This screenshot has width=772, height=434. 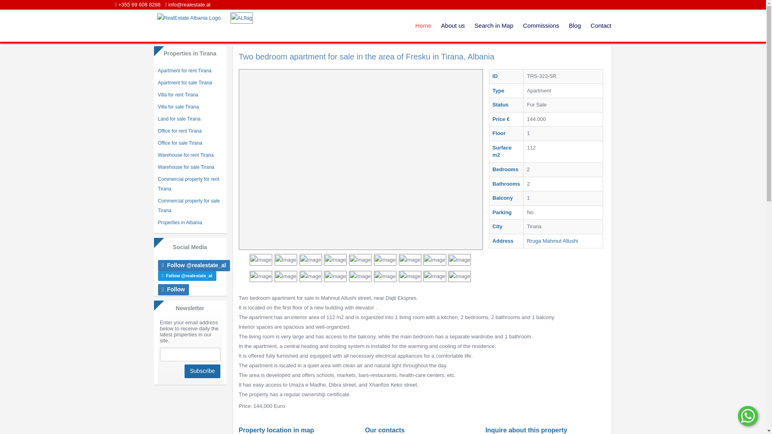 What do you see at coordinates (335, 260) in the screenshot?
I see `Image` at bounding box center [335, 260].